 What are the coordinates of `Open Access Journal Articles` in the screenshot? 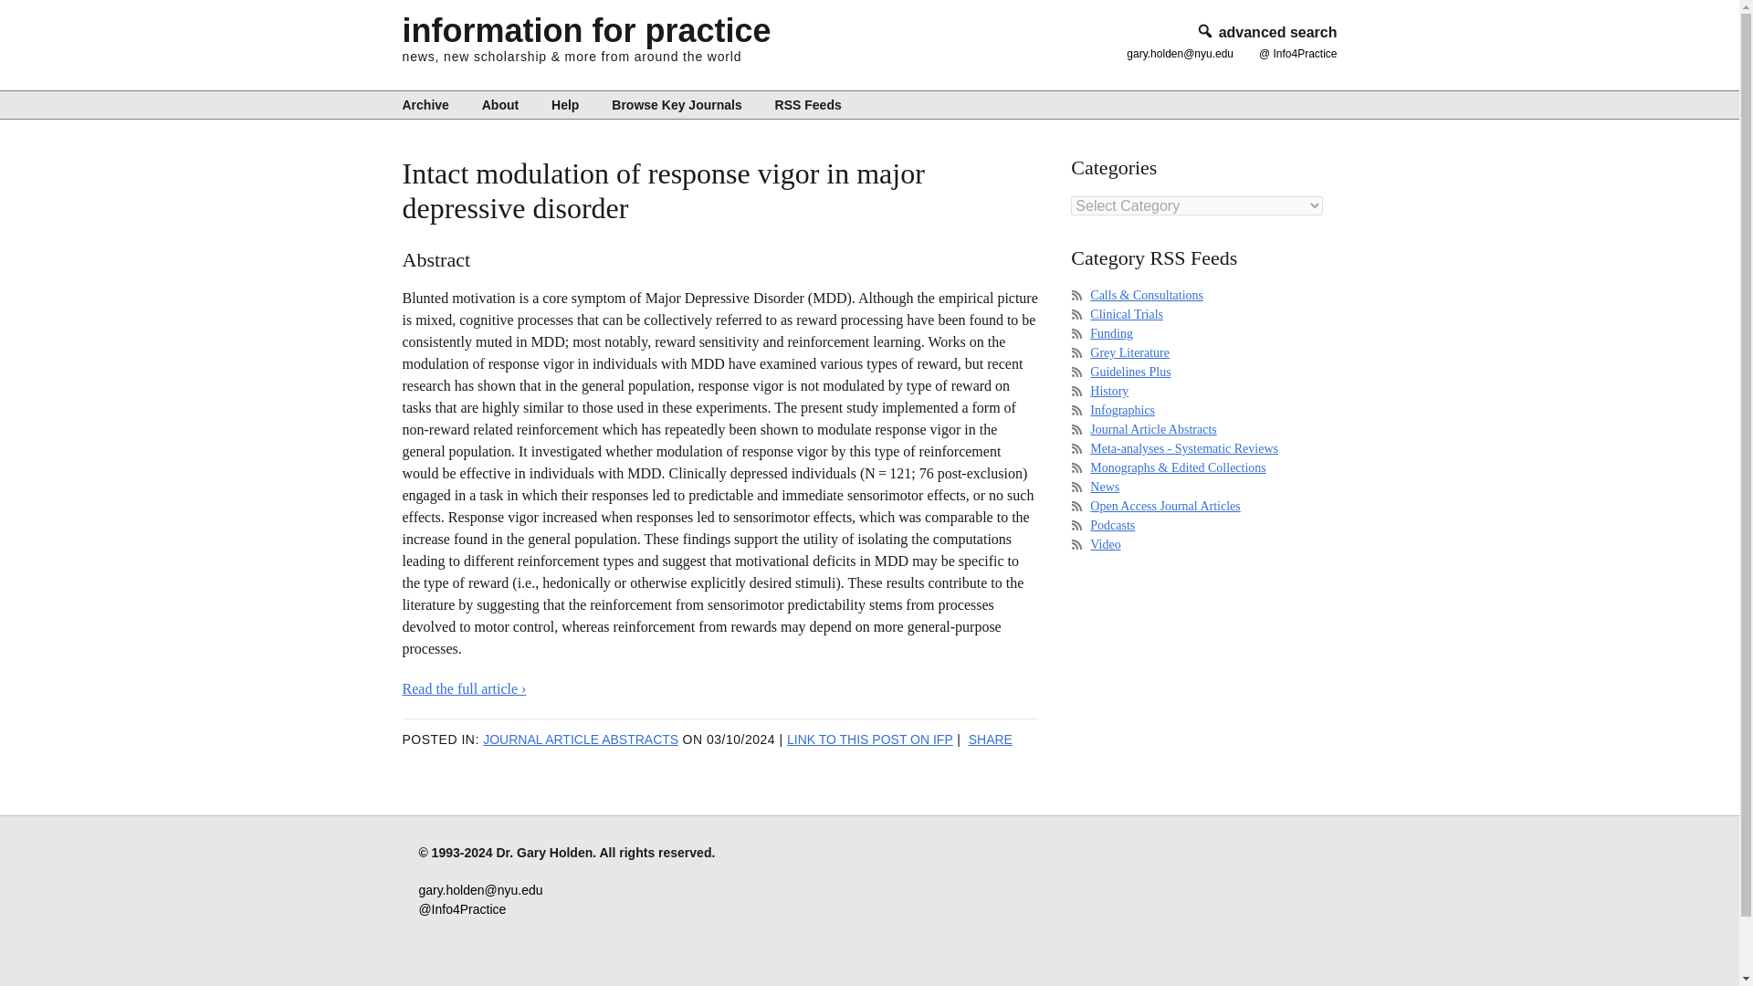 It's located at (1165, 506).